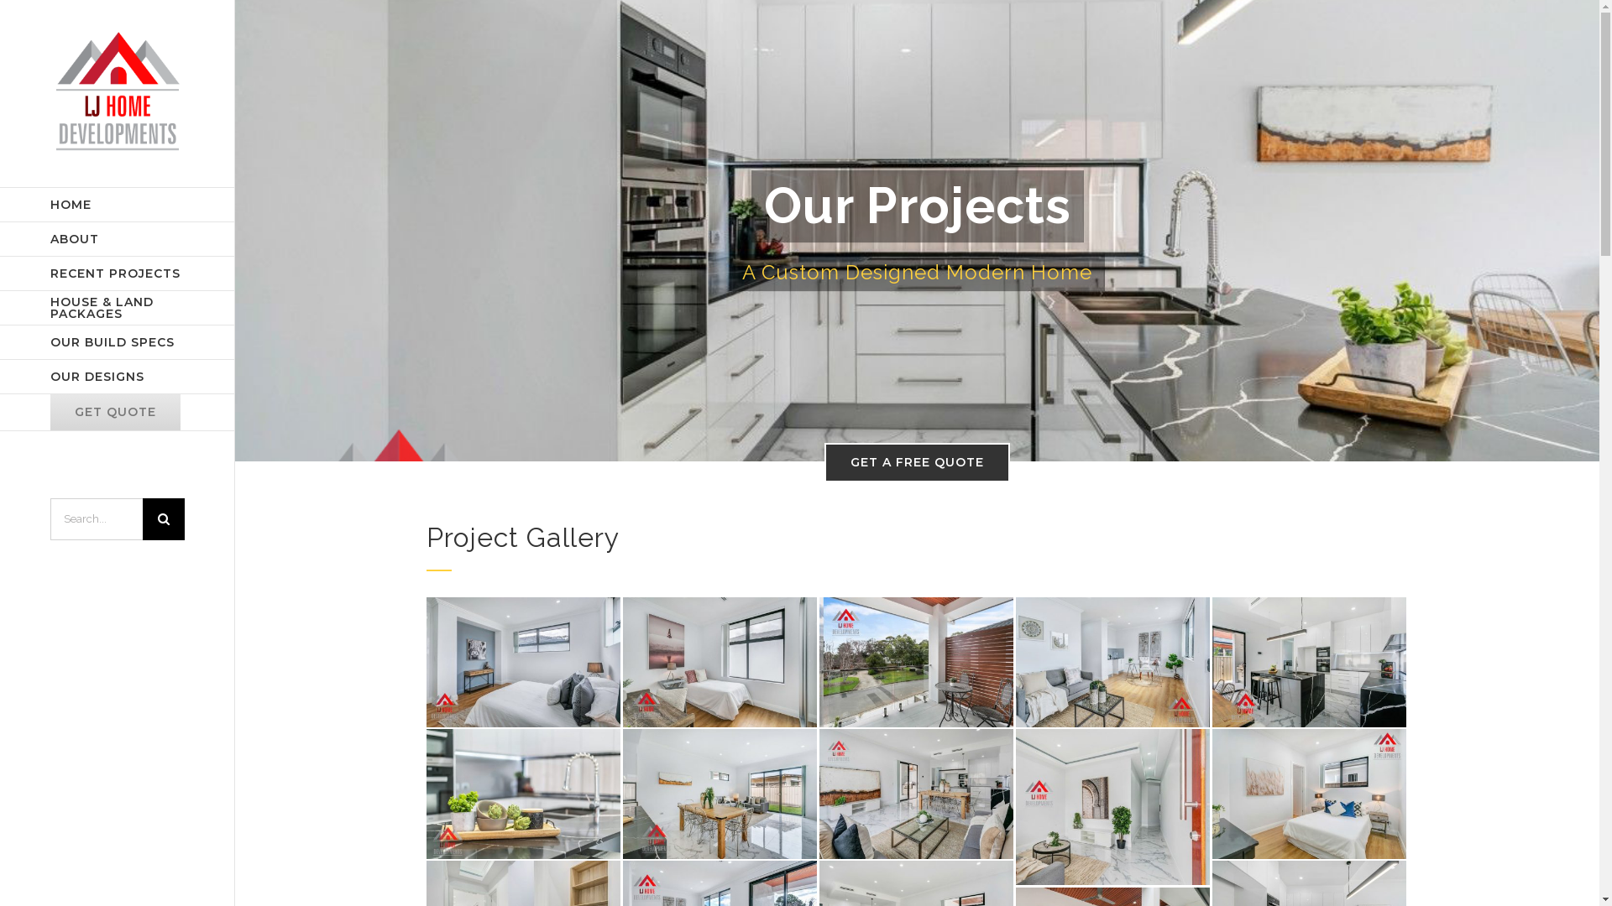 The image size is (1612, 906). I want to click on 6, so click(720, 794).